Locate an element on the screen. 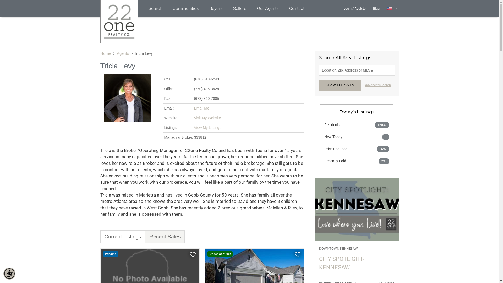  Email Me is located at coordinates (201, 108).